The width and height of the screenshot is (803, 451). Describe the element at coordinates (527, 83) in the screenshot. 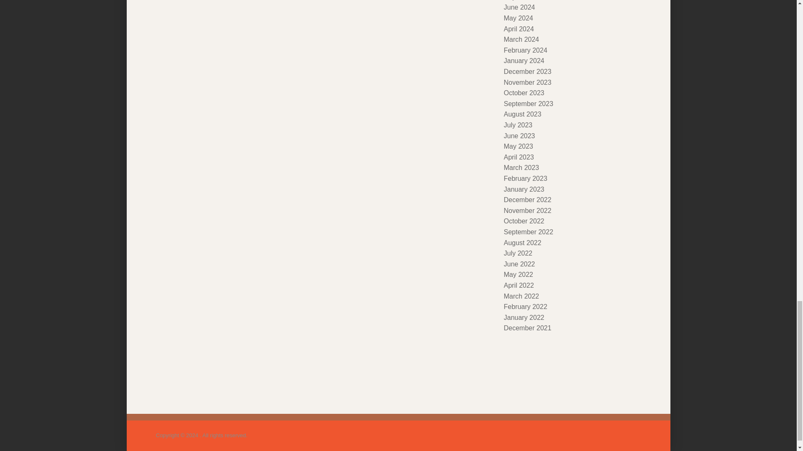

I see `November 2023` at that location.